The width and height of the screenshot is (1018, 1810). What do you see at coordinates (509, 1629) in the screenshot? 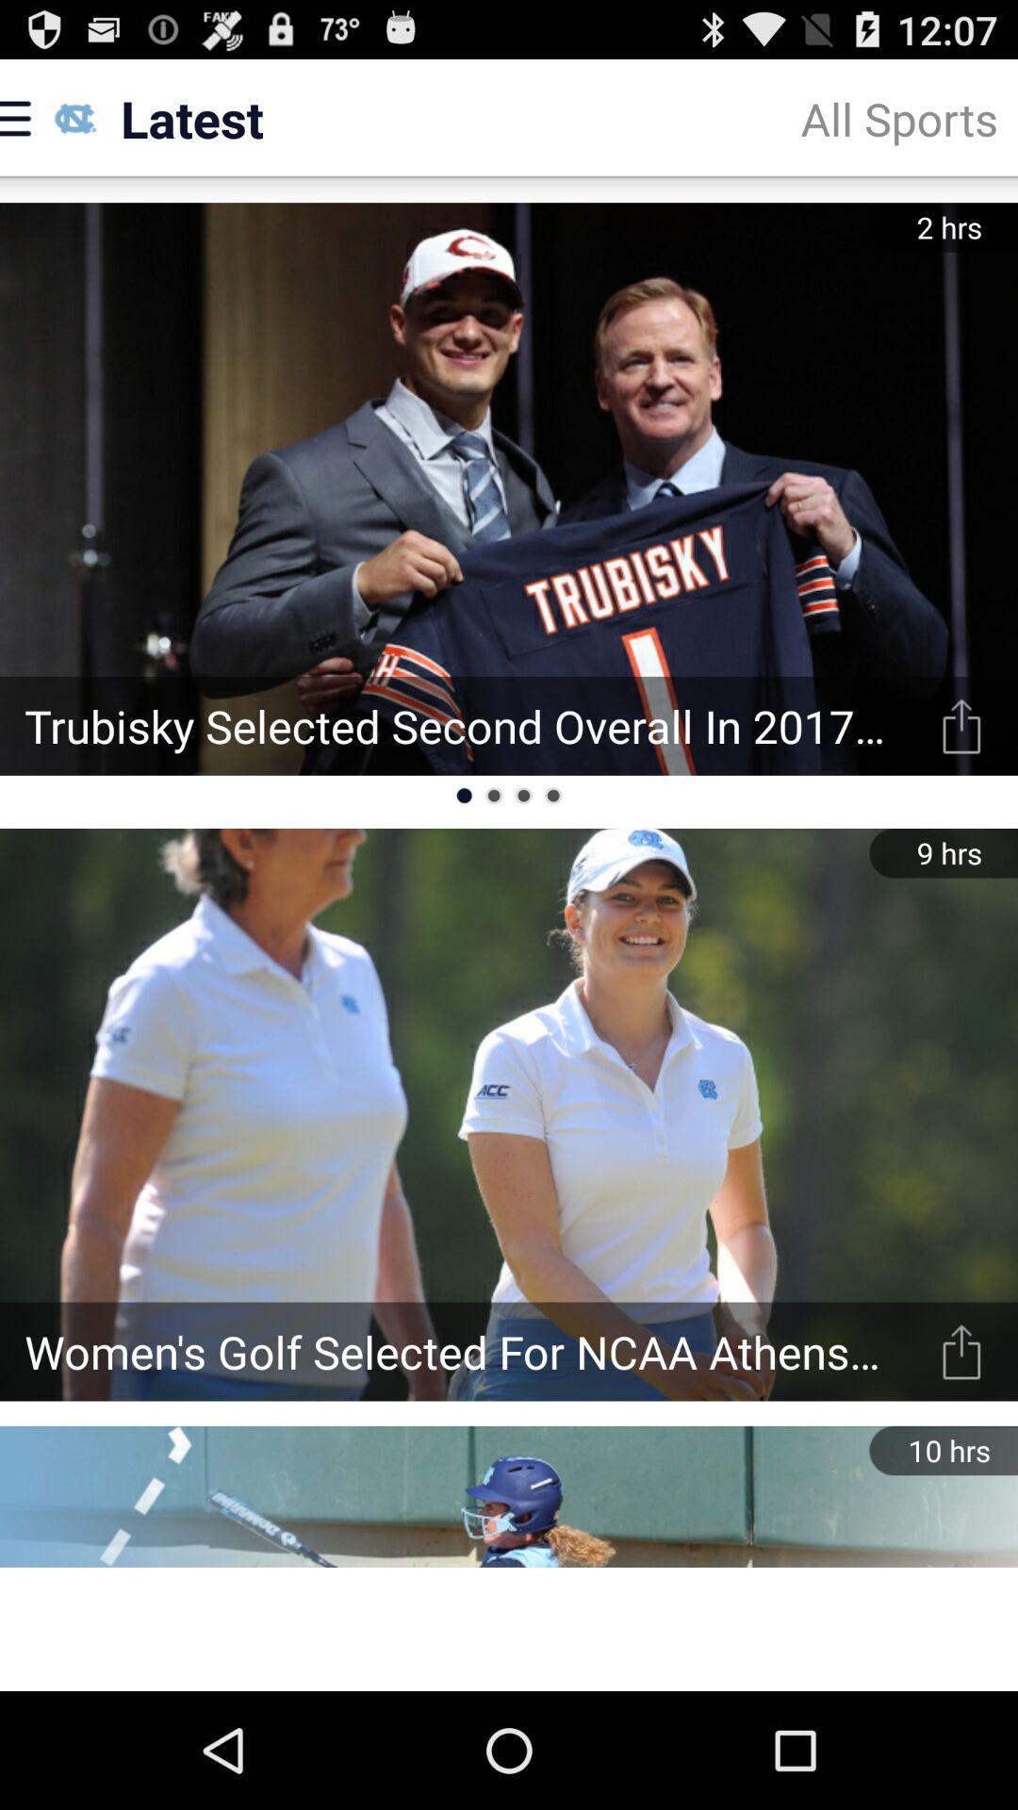
I see `advertisement block` at bounding box center [509, 1629].